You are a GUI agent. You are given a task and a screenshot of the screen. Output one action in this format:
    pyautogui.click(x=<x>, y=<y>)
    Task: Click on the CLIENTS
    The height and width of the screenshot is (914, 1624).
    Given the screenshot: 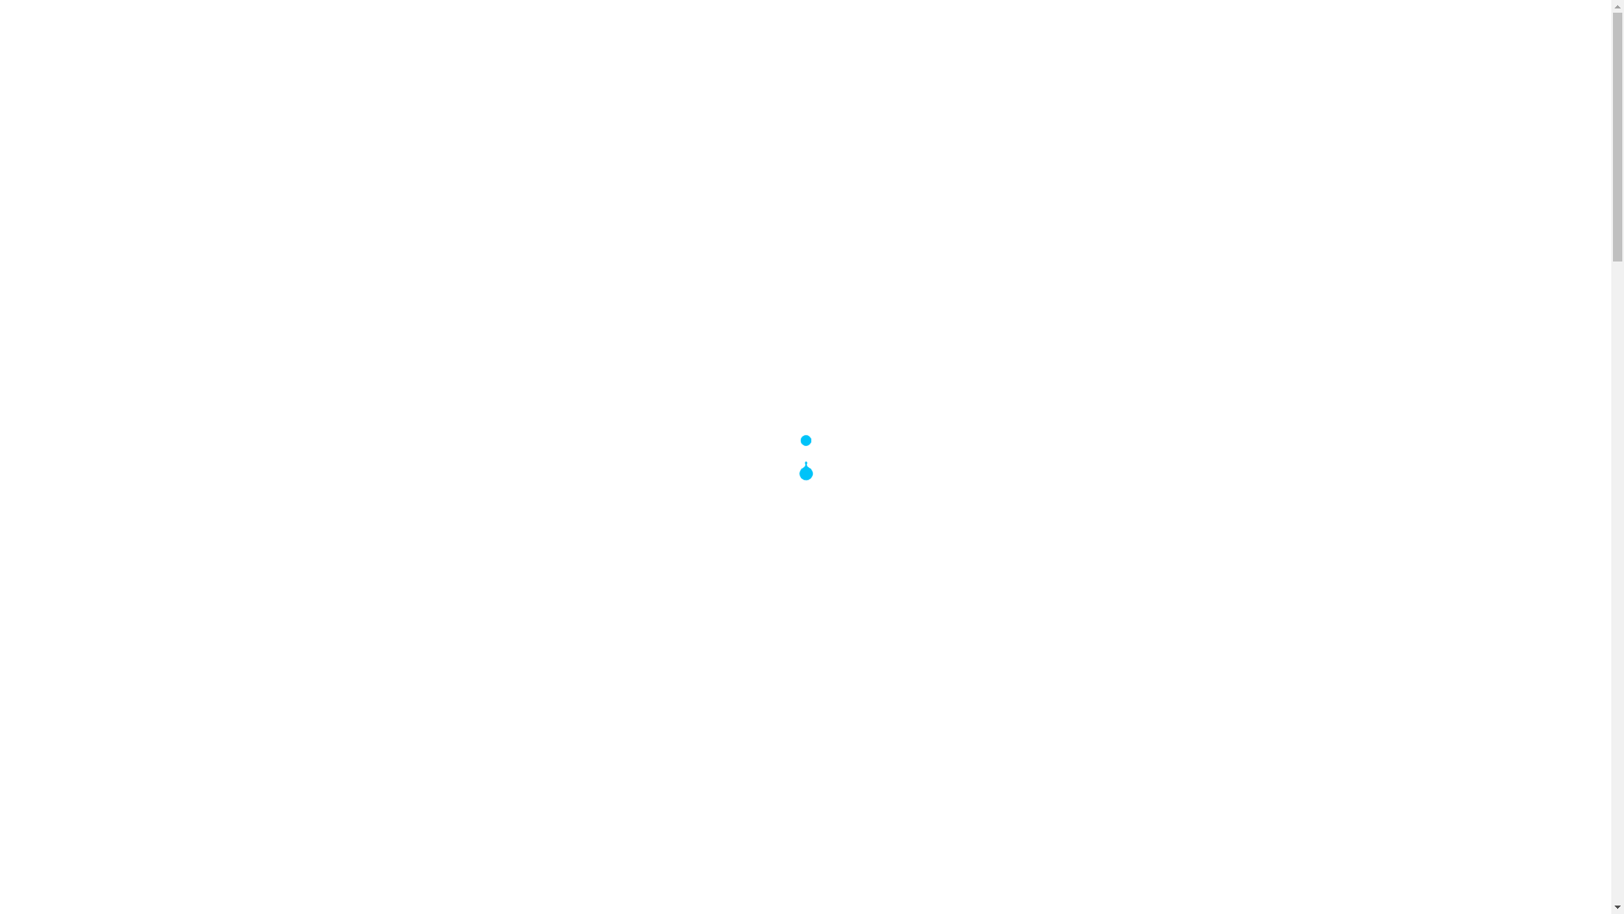 What is the action you would take?
    pyautogui.click(x=1064, y=129)
    